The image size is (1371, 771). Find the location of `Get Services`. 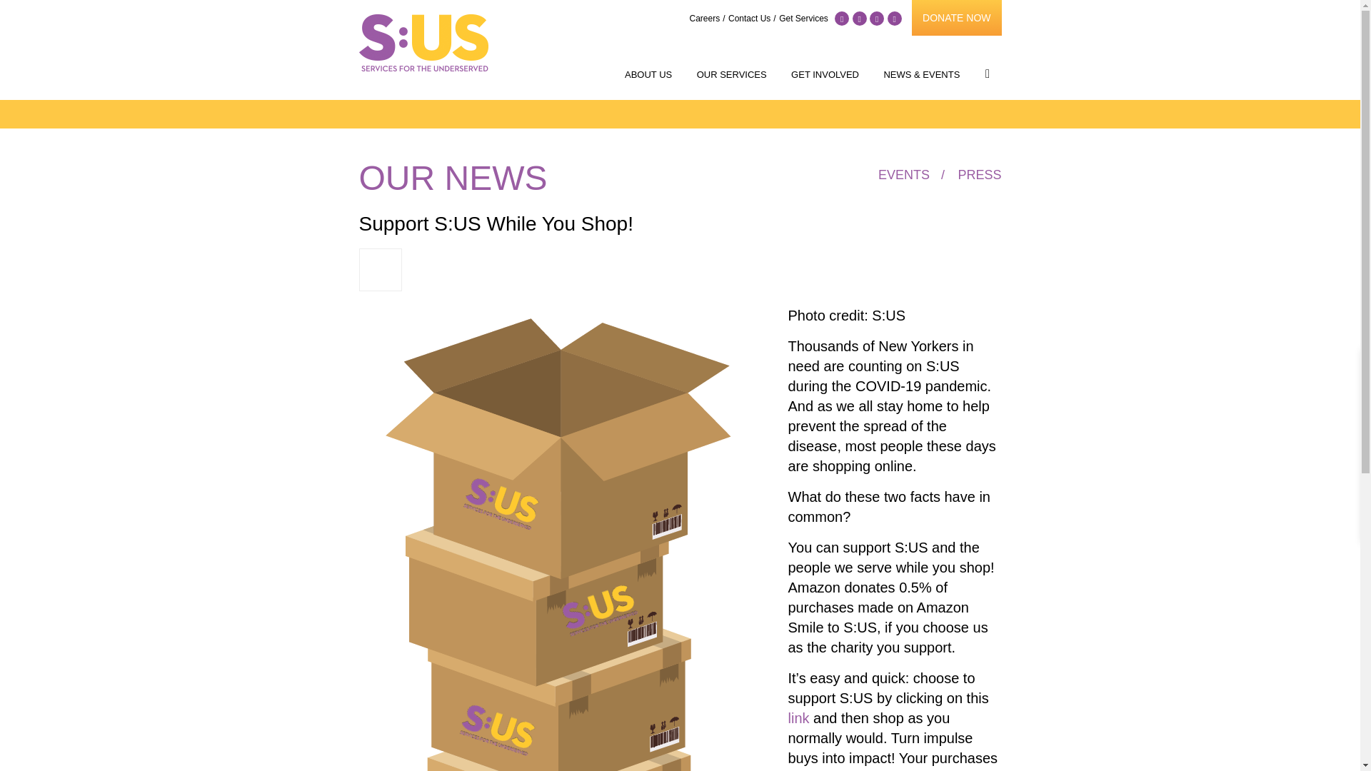

Get Services is located at coordinates (803, 19).